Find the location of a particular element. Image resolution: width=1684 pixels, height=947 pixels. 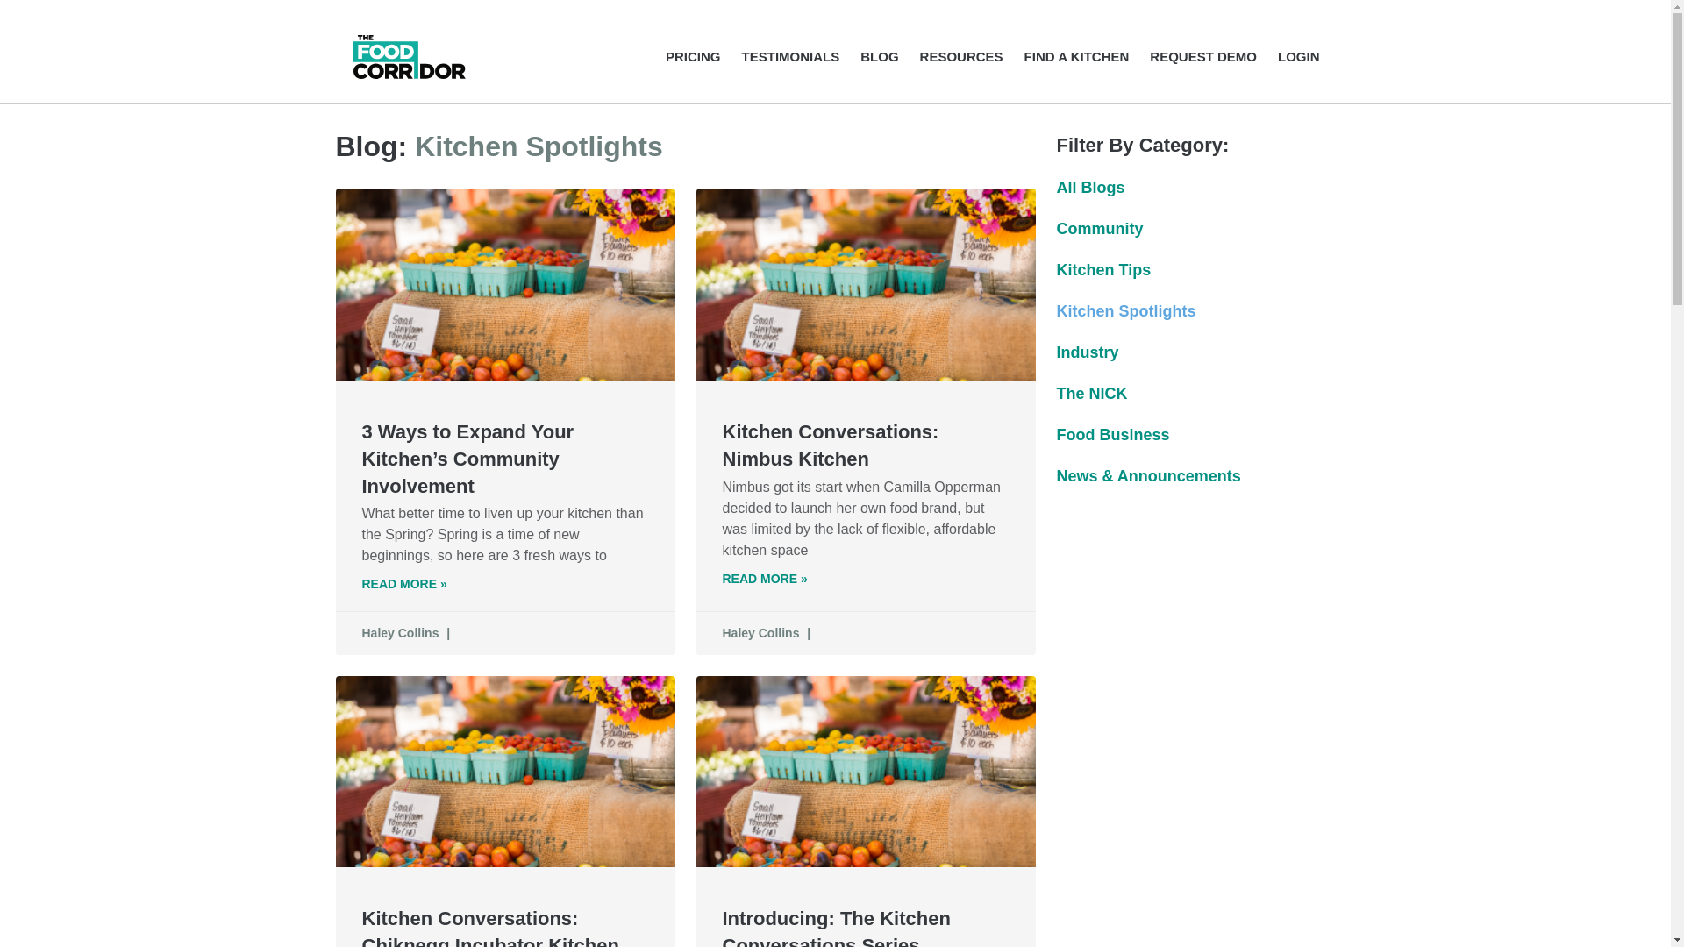

TESTIMONIALS is located at coordinates (791, 56).